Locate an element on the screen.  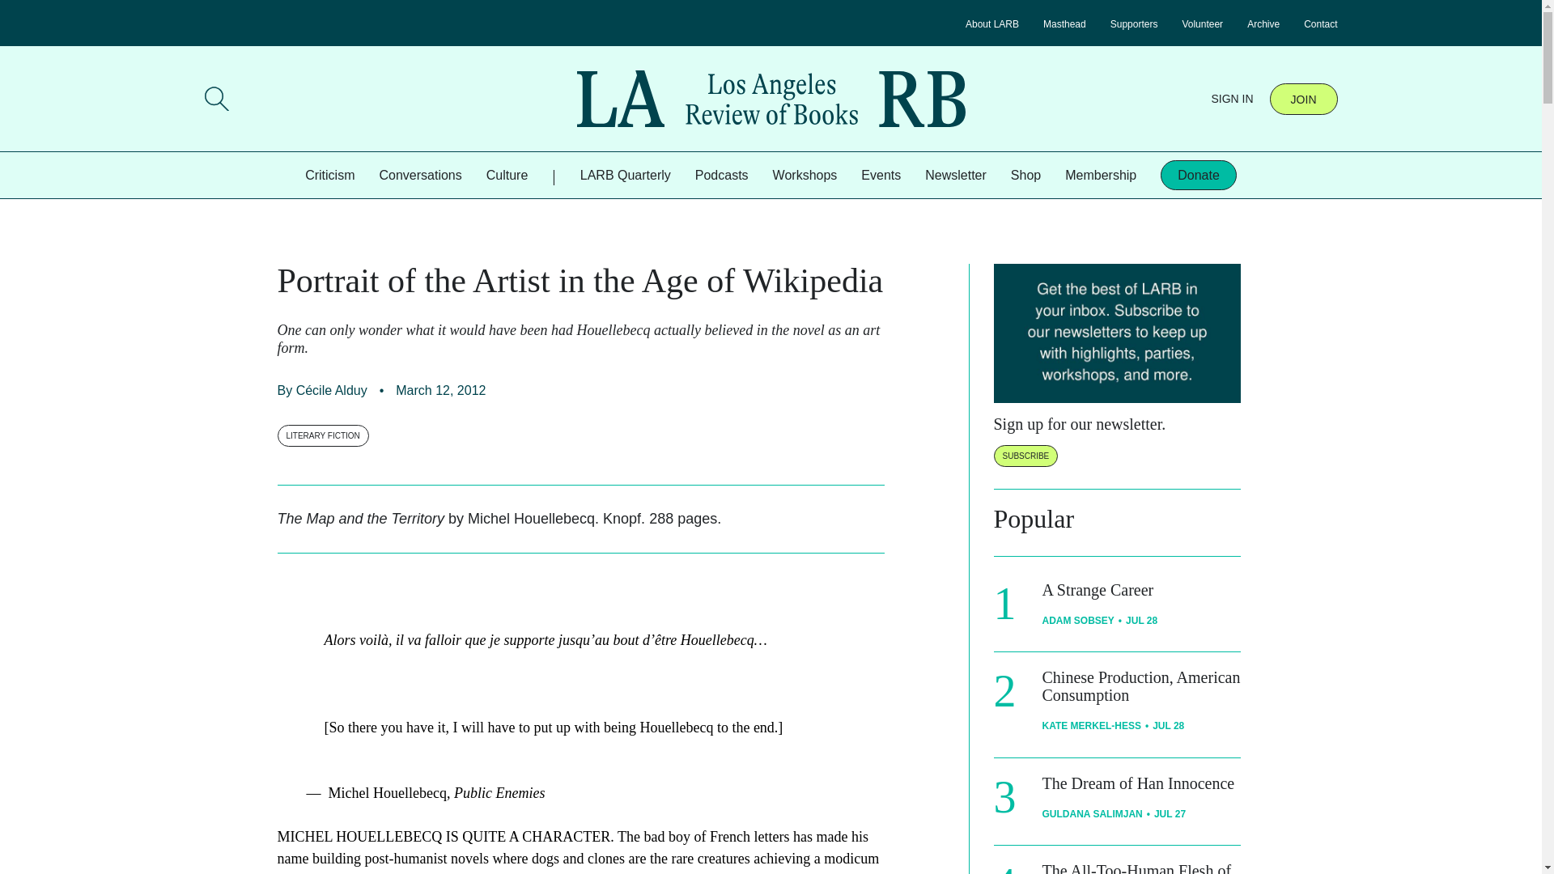
LARB Quarterly is located at coordinates (625, 175).